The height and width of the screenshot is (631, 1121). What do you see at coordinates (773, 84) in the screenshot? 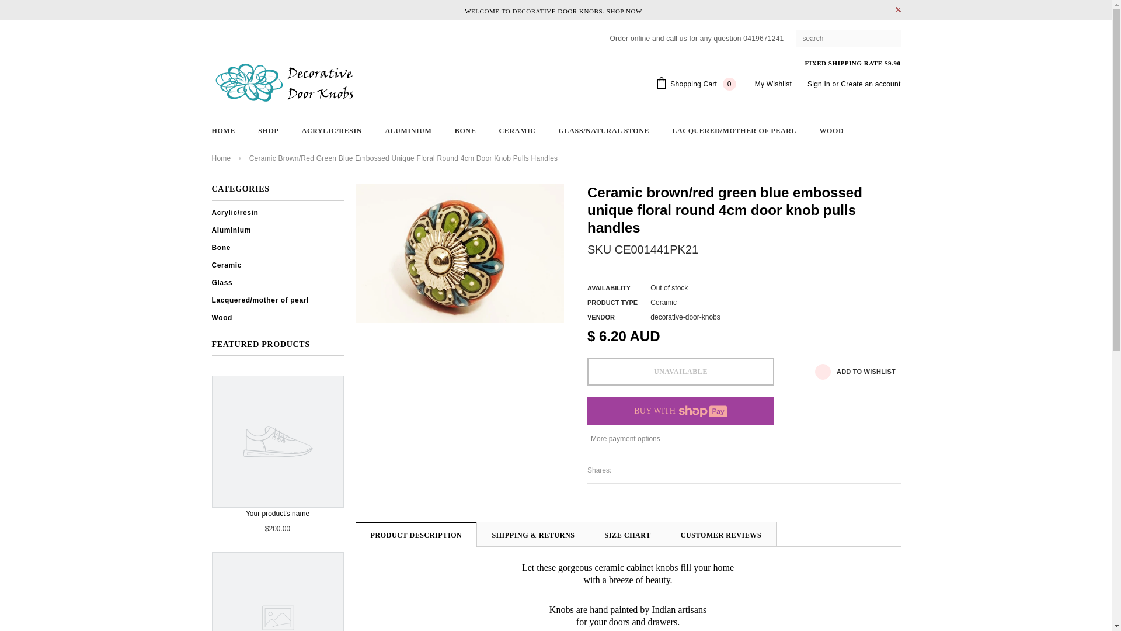
I see `My Wishlist` at bounding box center [773, 84].